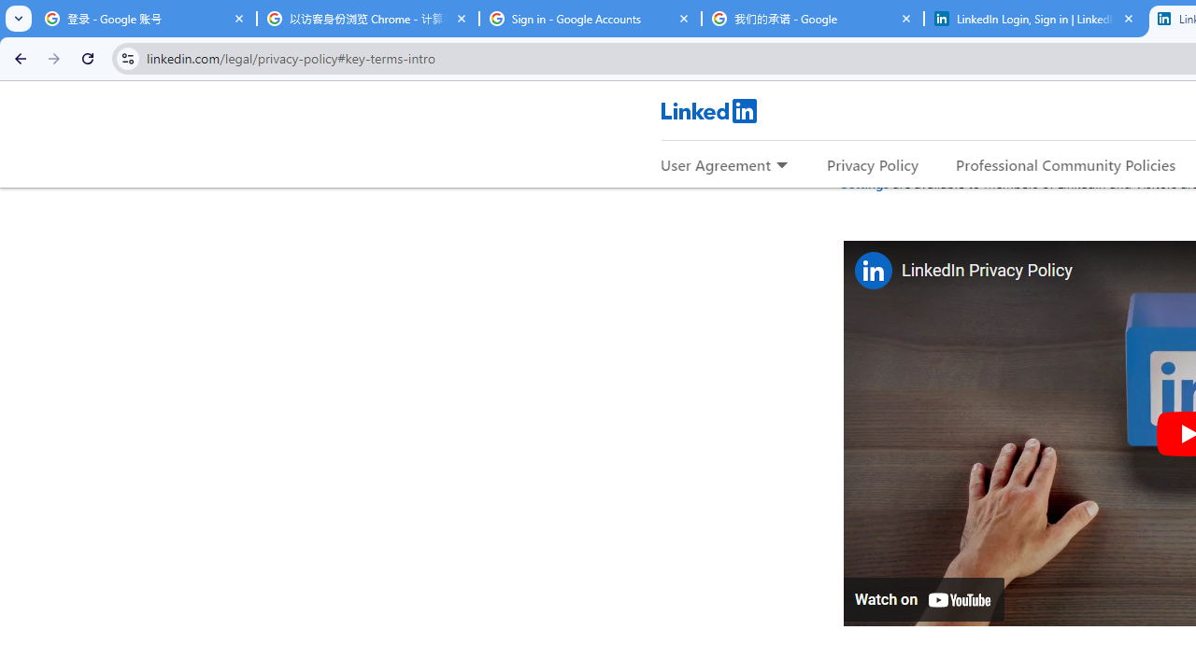  Describe the element at coordinates (923, 599) in the screenshot. I see `Watch on YouTube` at that location.